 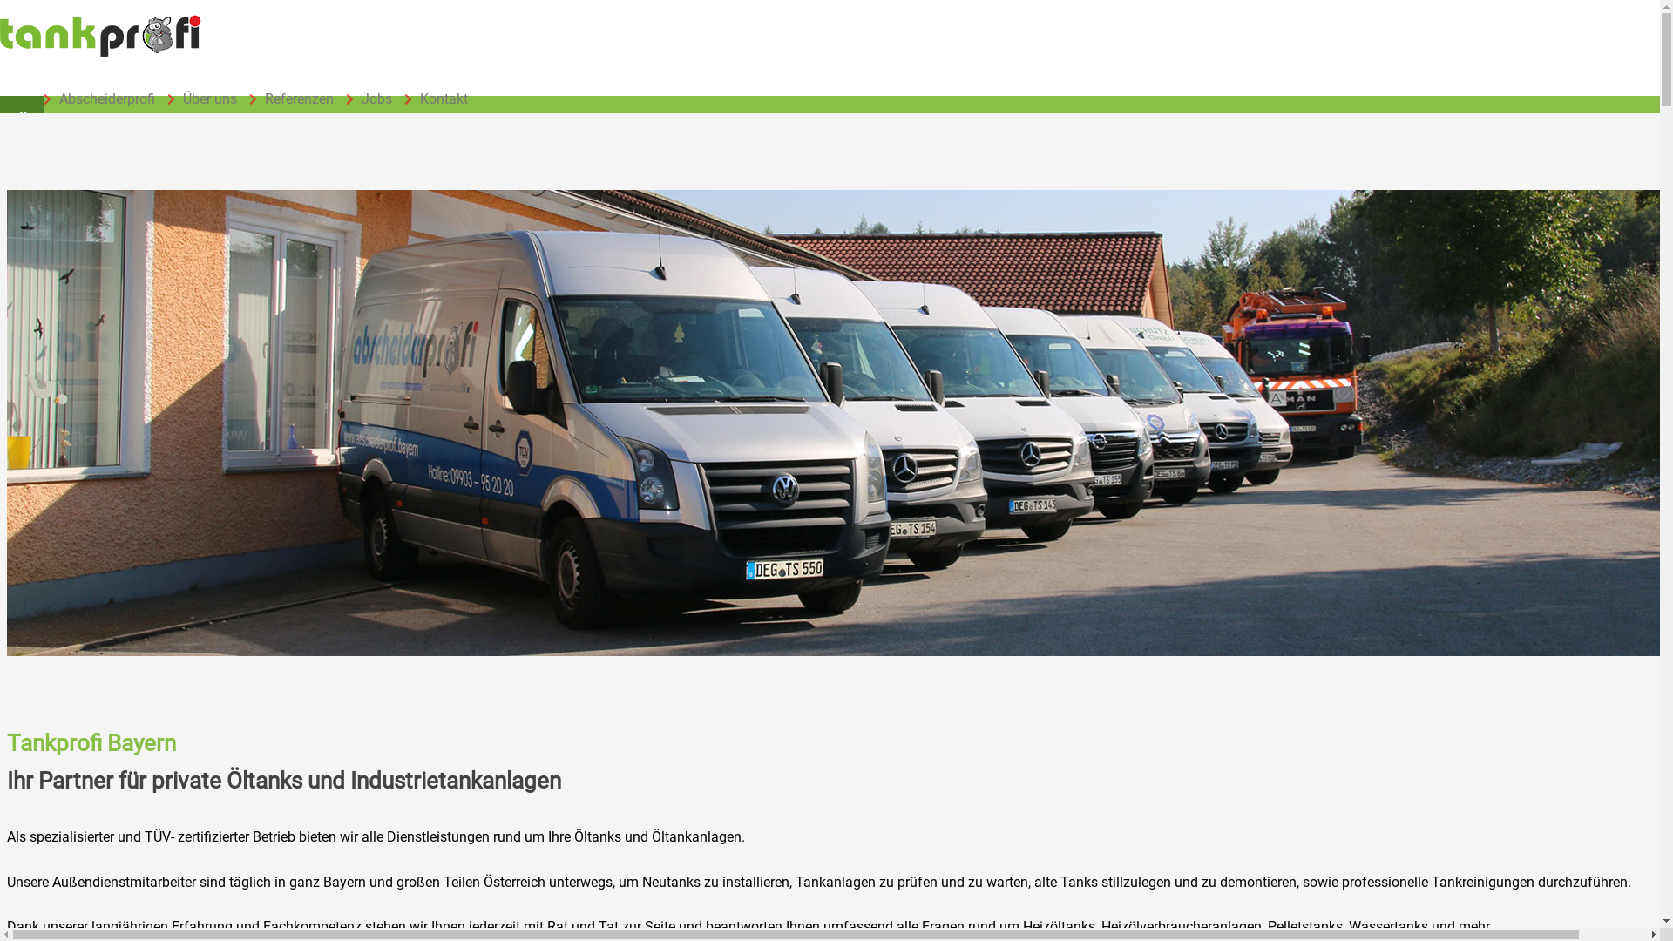 What do you see at coordinates (605, 118) in the screenshot?
I see `INDUSTRIETANKANLAGEN` at bounding box center [605, 118].